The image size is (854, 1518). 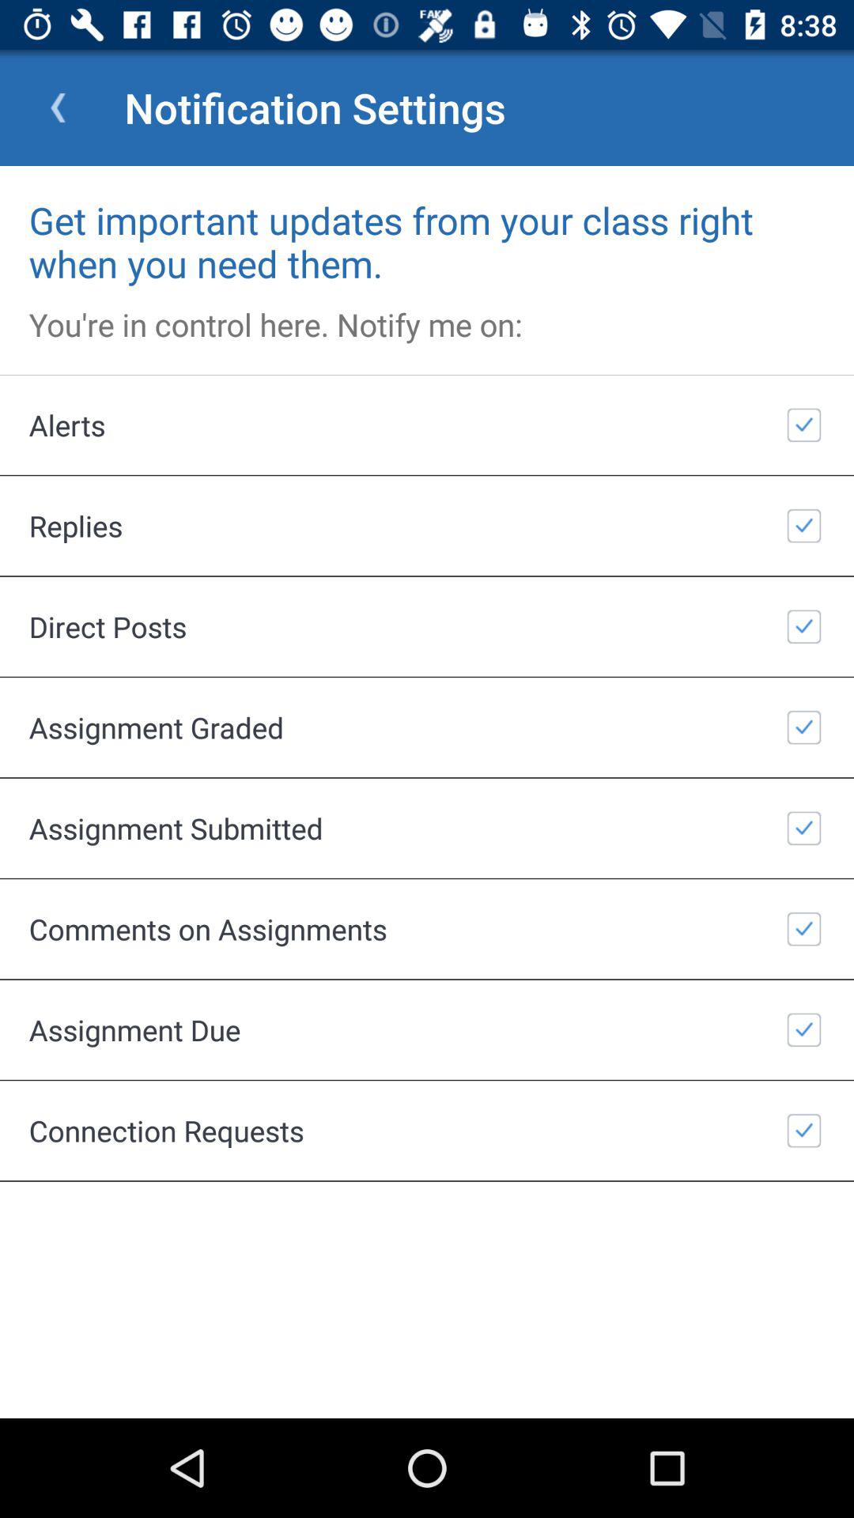 What do you see at coordinates (427, 525) in the screenshot?
I see `turn on icon above direct posts icon` at bounding box center [427, 525].